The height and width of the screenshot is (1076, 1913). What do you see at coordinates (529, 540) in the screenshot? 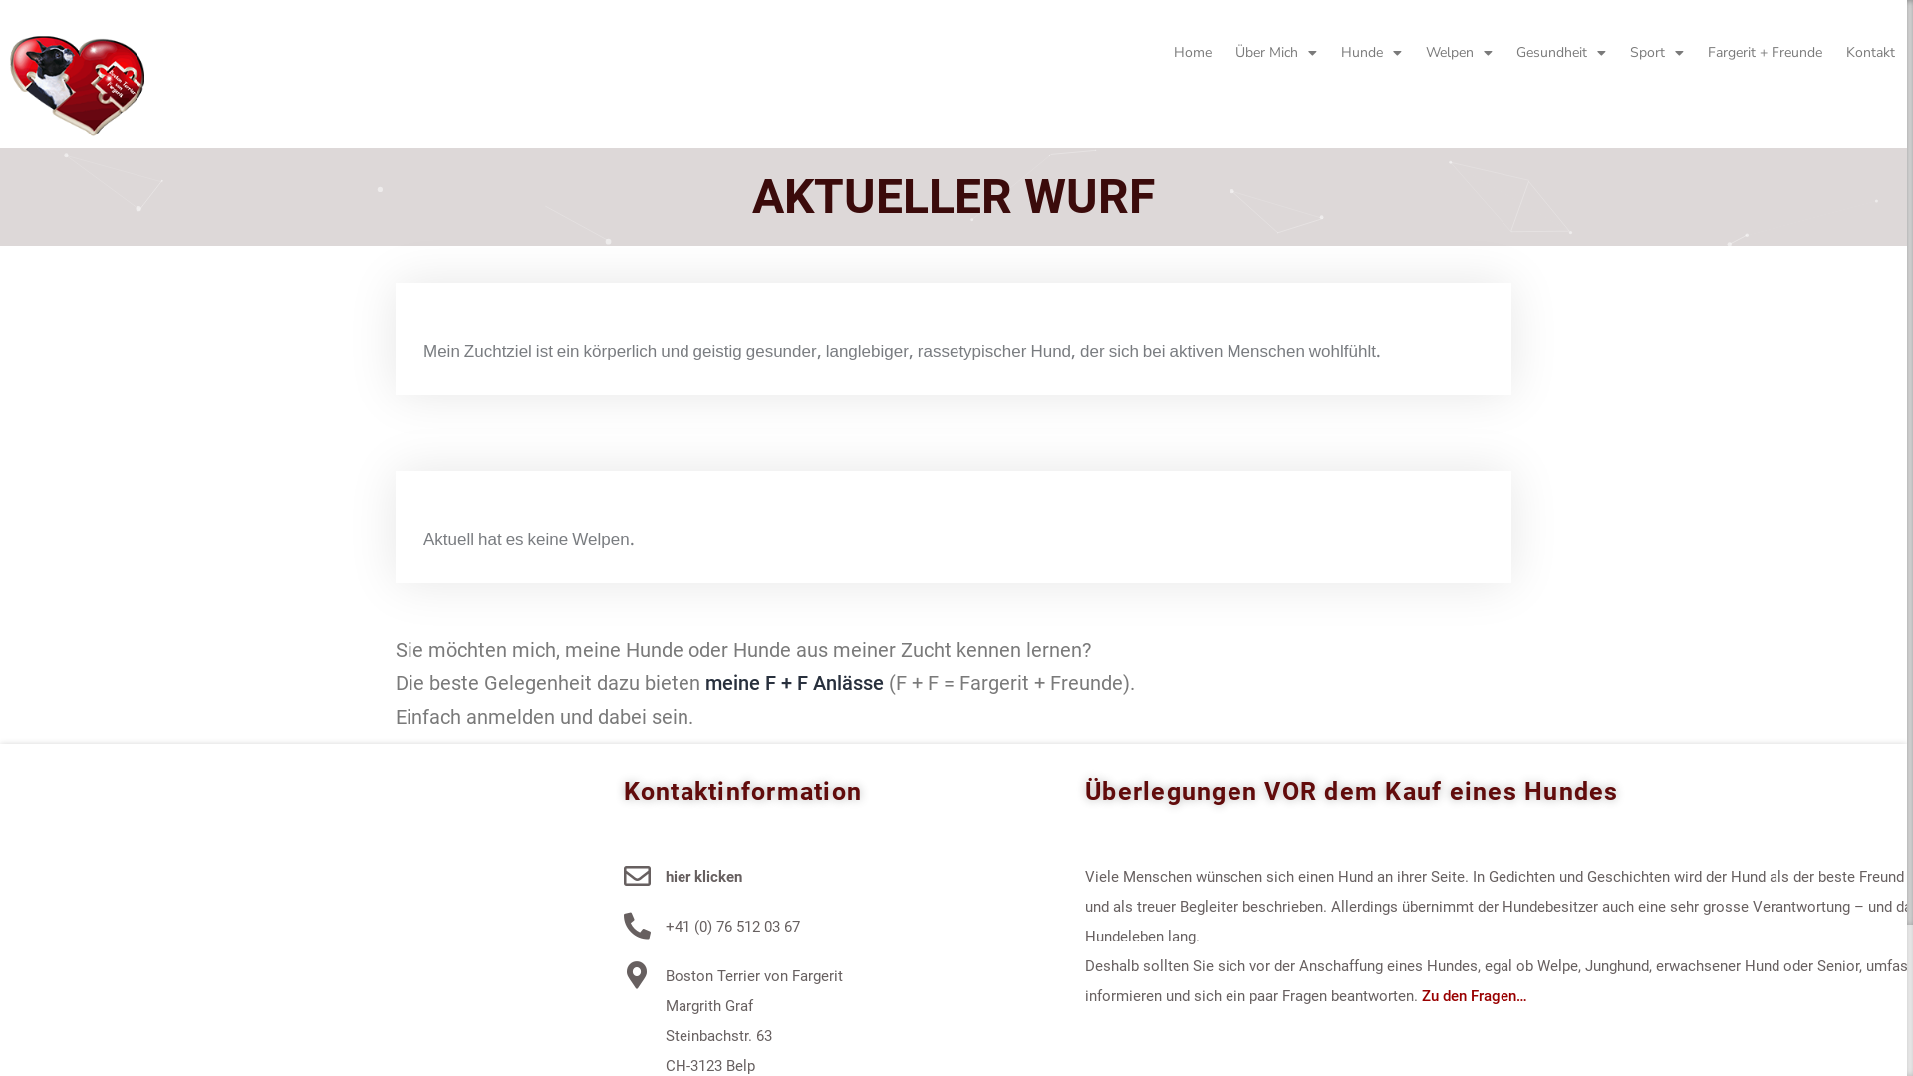
I see `Aktuell hat es keine Welpen.` at bounding box center [529, 540].